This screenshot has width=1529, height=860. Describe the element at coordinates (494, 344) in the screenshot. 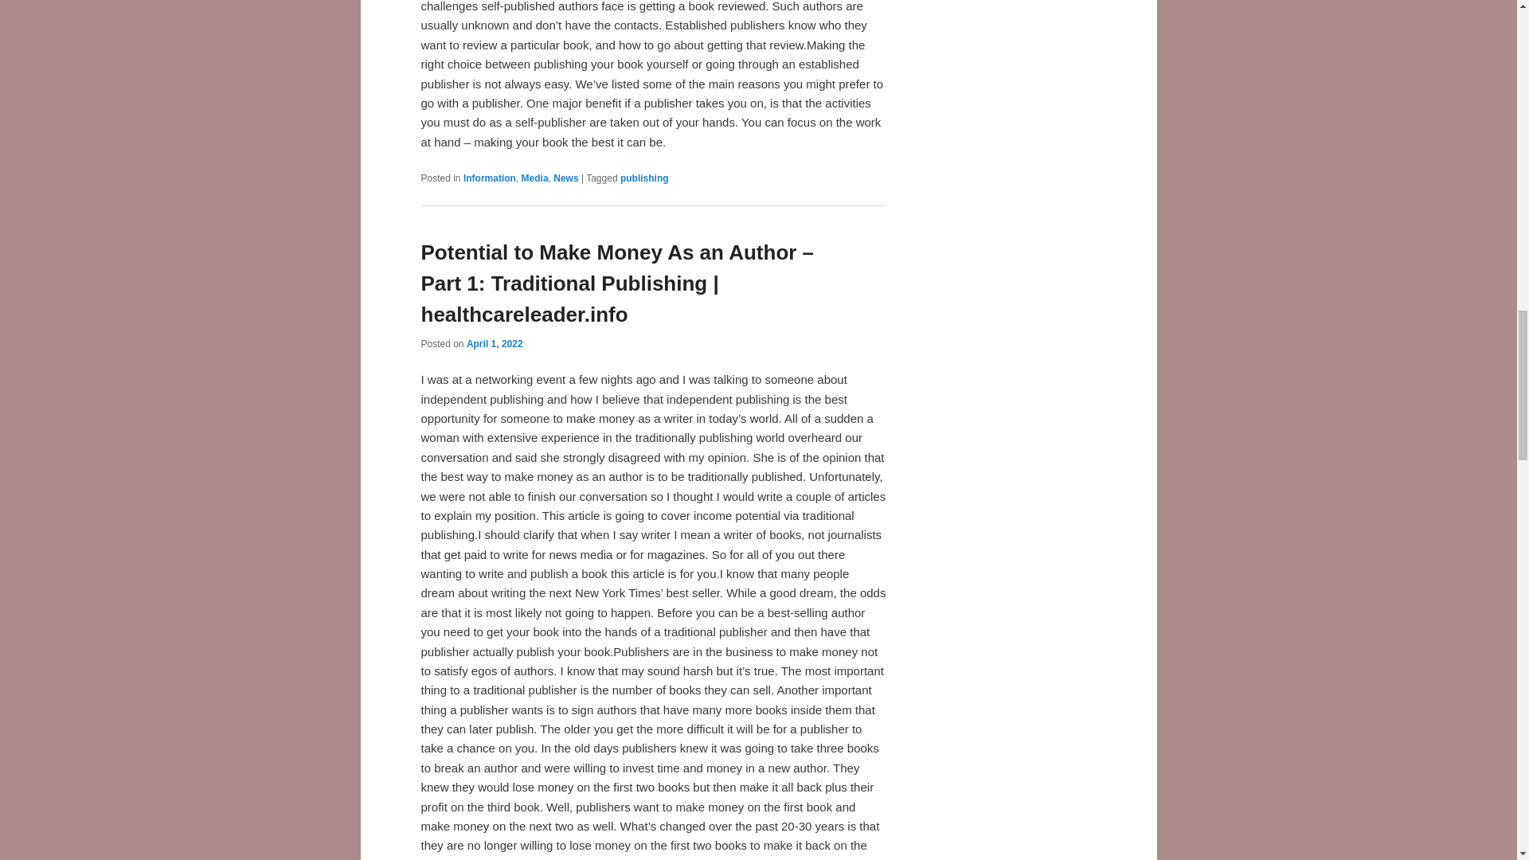

I see `April 1, 2022` at that location.